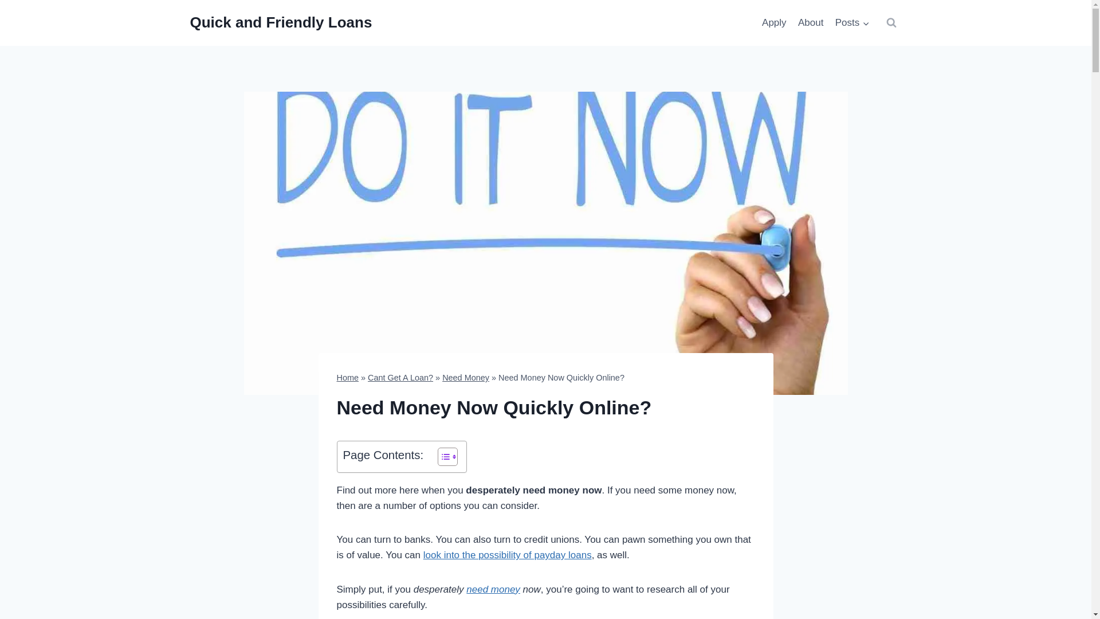 The width and height of the screenshot is (1100, 619). I want to click on Apply, so click(774, 23).